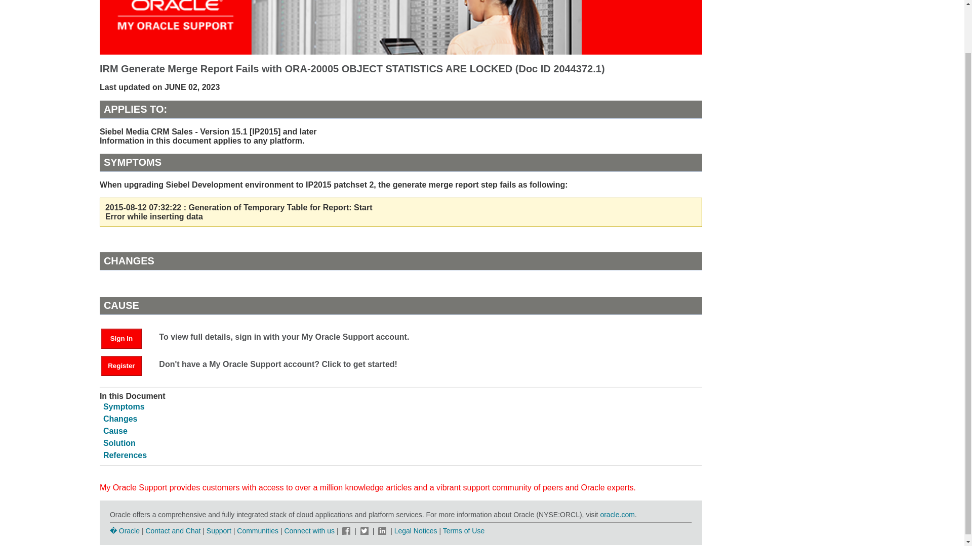 The width and height of the screenshot is (972, 546). Describe the element at coordinates (120, 419) in the screenshot. I see `Changes` at that location.